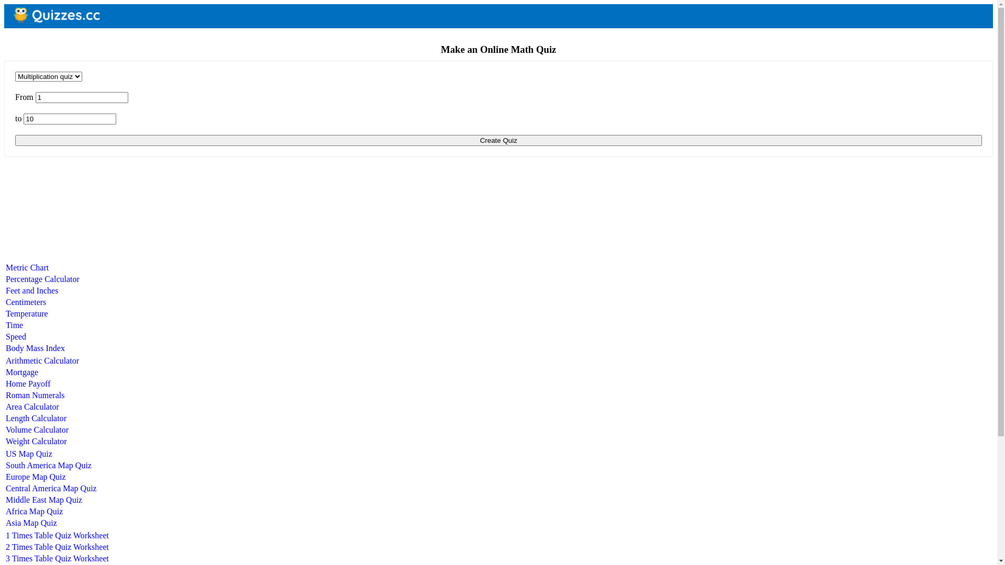 Image resolution: width=1005 pixels, height=565 pixels. Describe the element at coordinates (32, 407) in the screenshot. I see `Area Calculator` at that location.